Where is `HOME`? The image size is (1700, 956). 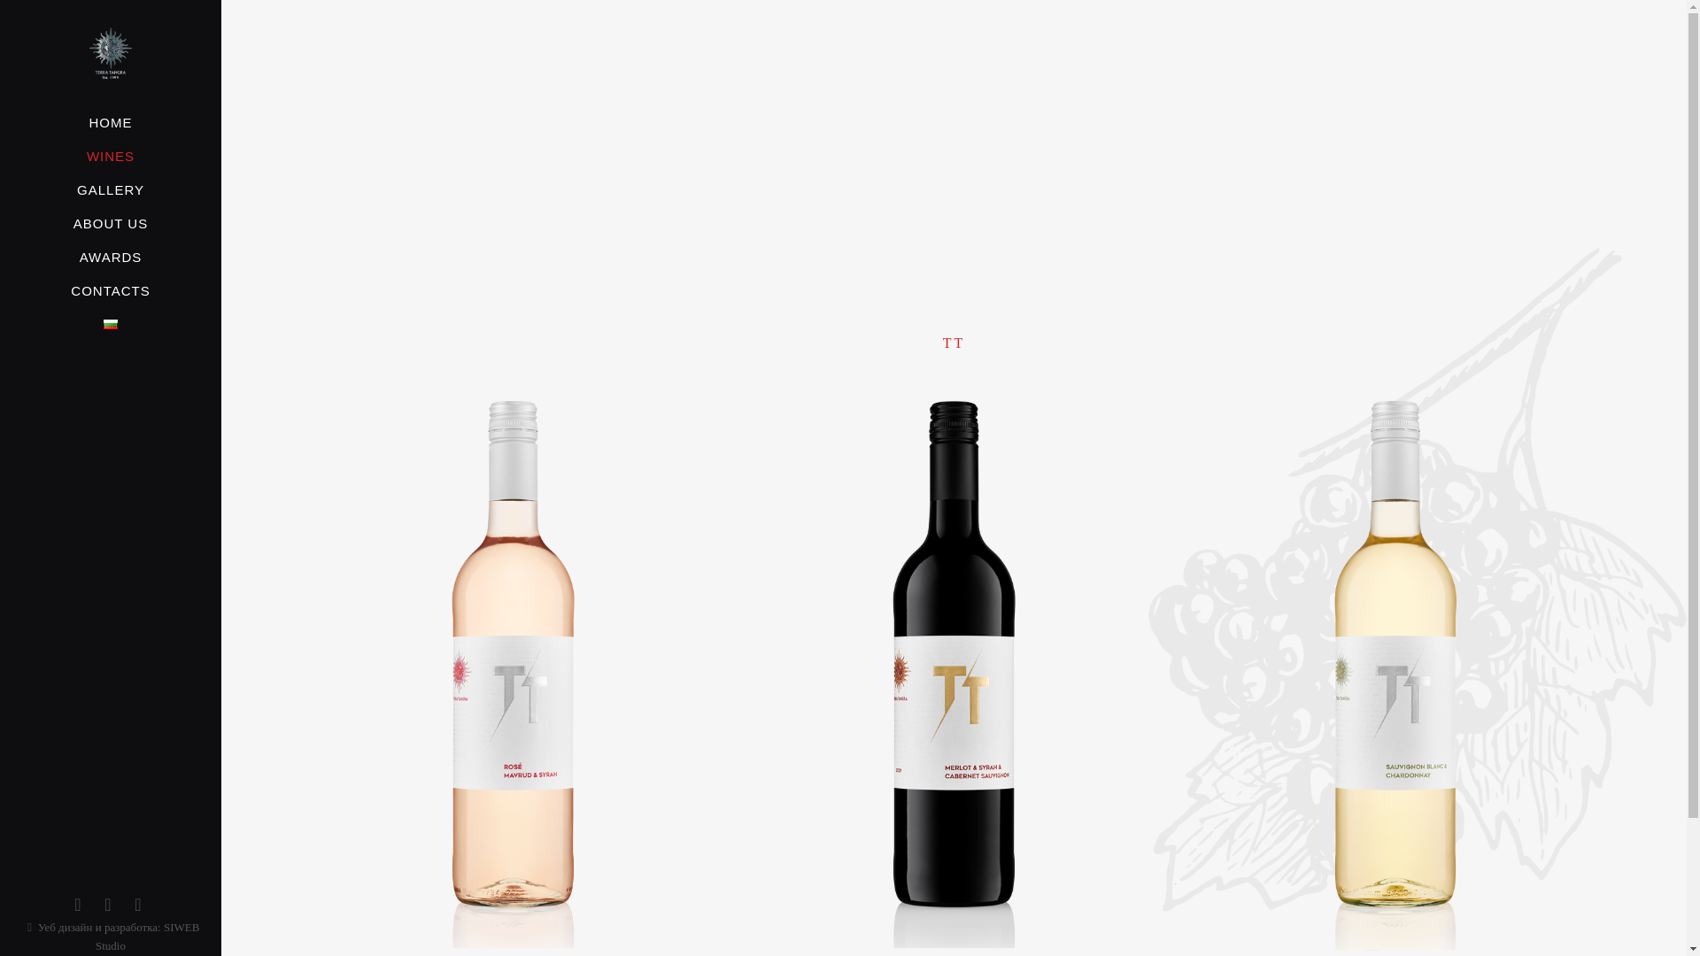 HOME is located at coordinates (110, 122).